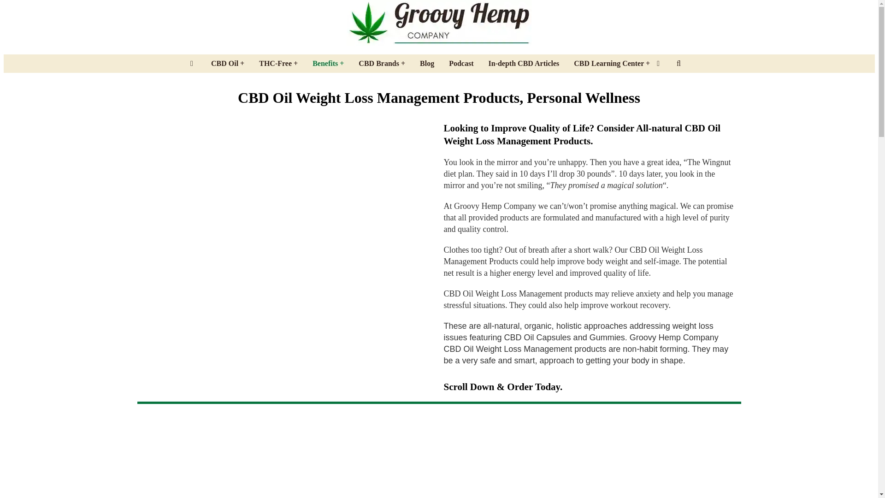 Image resolution: width=885 pixels, height=498 pixels. What do you see at coordinates (439, 23) in the screenshot?
I see `Groovy-Hemp-Company-New-Logo-Final-Complete-No-BG-7i-400px` at bounding box center [439, 23].